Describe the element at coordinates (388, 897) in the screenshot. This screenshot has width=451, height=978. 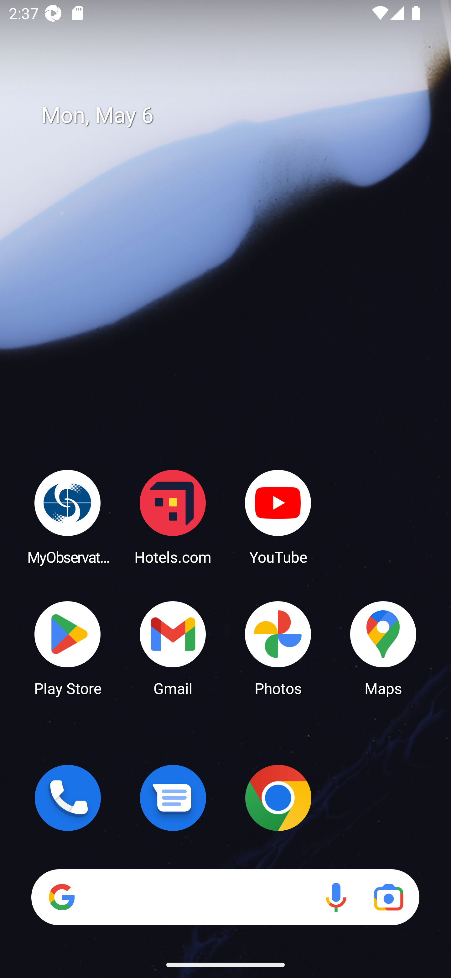
I see `Google Lens` at that location.